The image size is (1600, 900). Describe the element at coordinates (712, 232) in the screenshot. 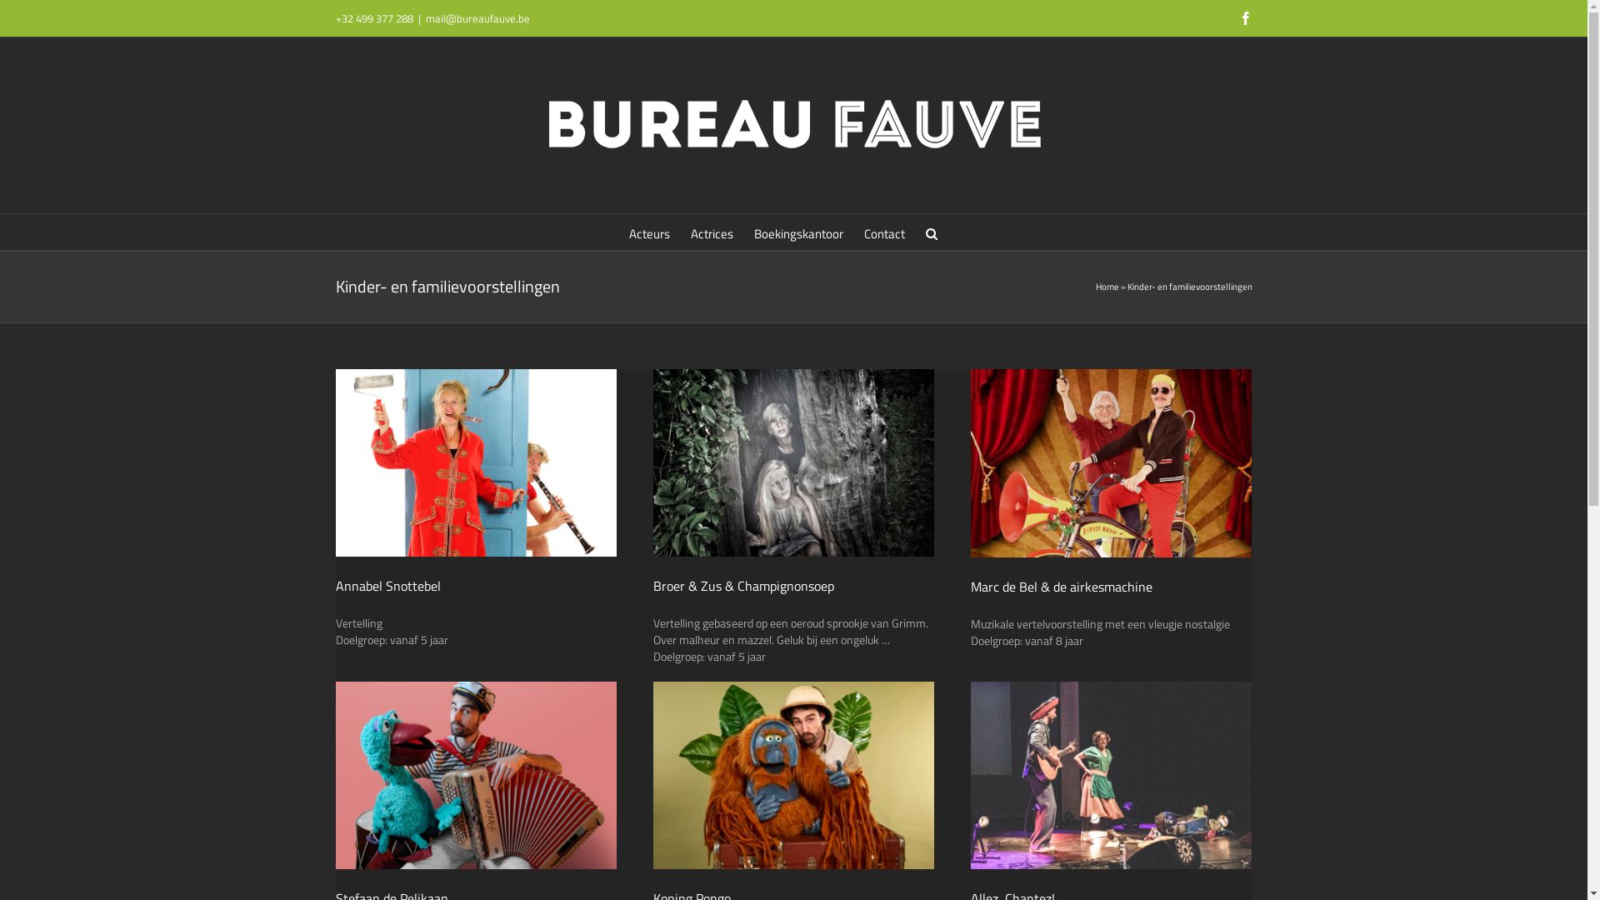

I see `Actrices` at that location.